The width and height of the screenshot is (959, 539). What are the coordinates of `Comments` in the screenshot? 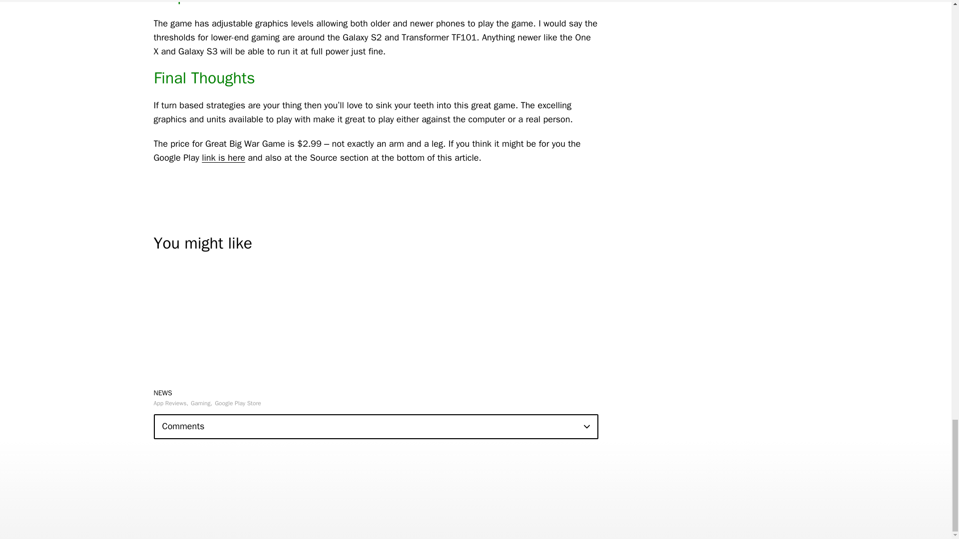 It's located at (376, 427).